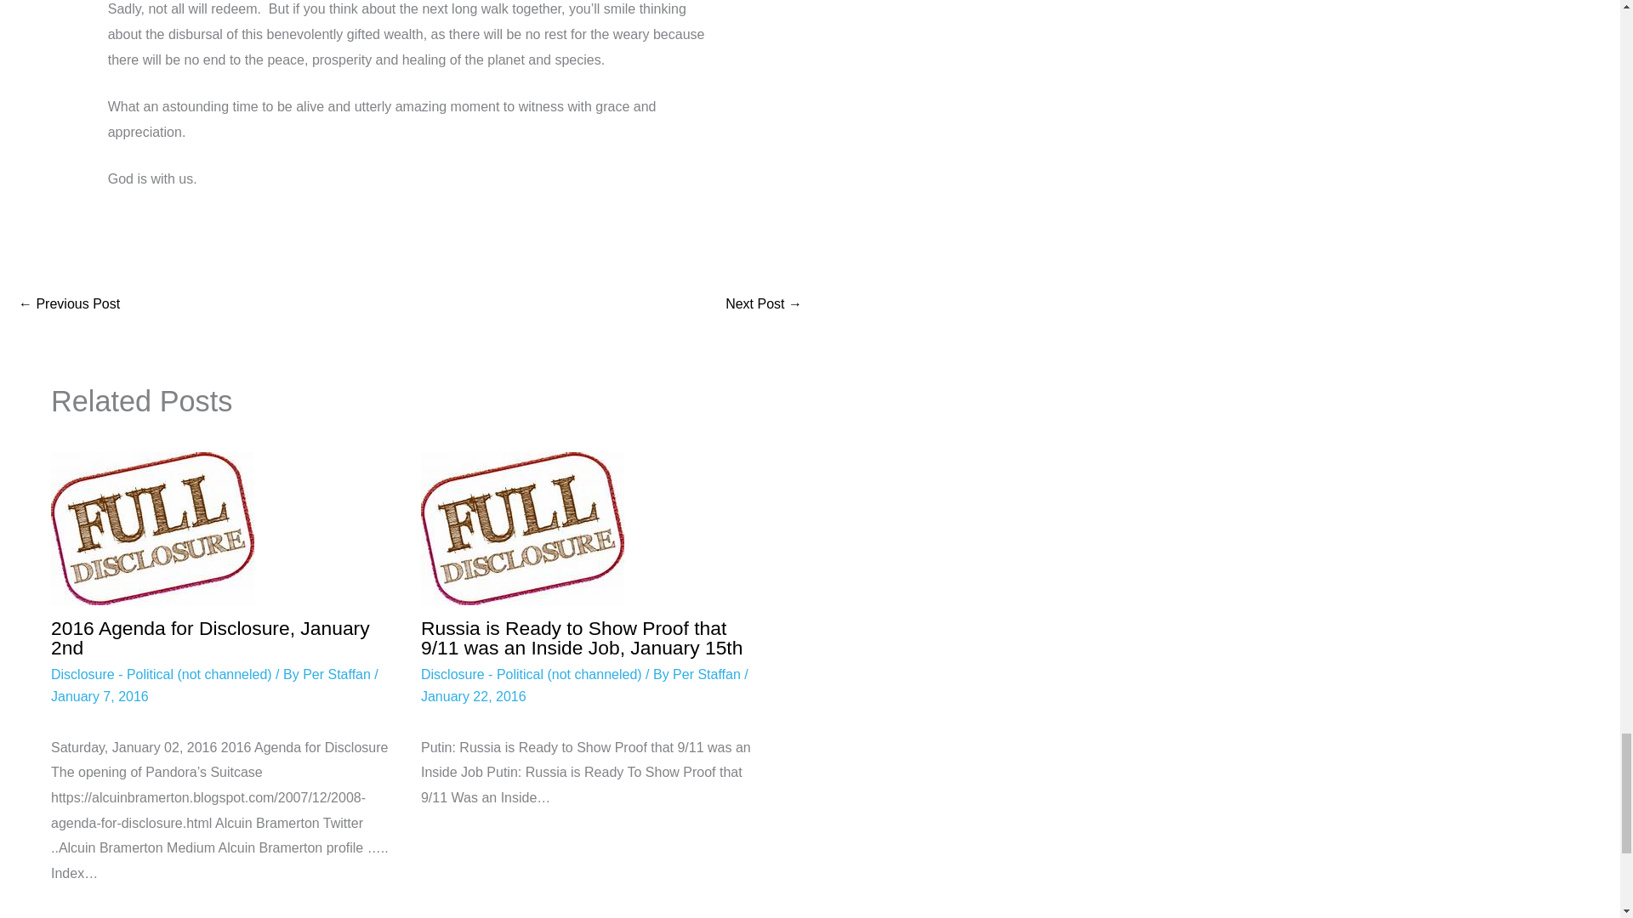 The height and width of the screenshot is (918, 1633). I want to click on Per Staffan, so click(338, 675).